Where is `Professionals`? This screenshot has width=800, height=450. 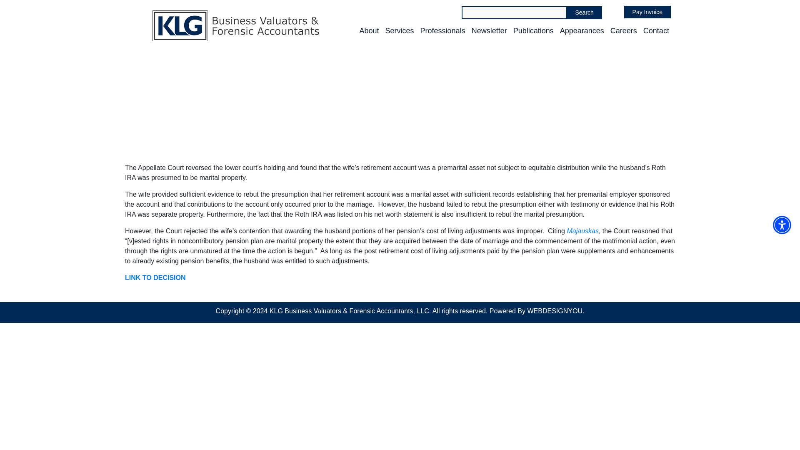 Professionals is located at coordinates (443, 31).